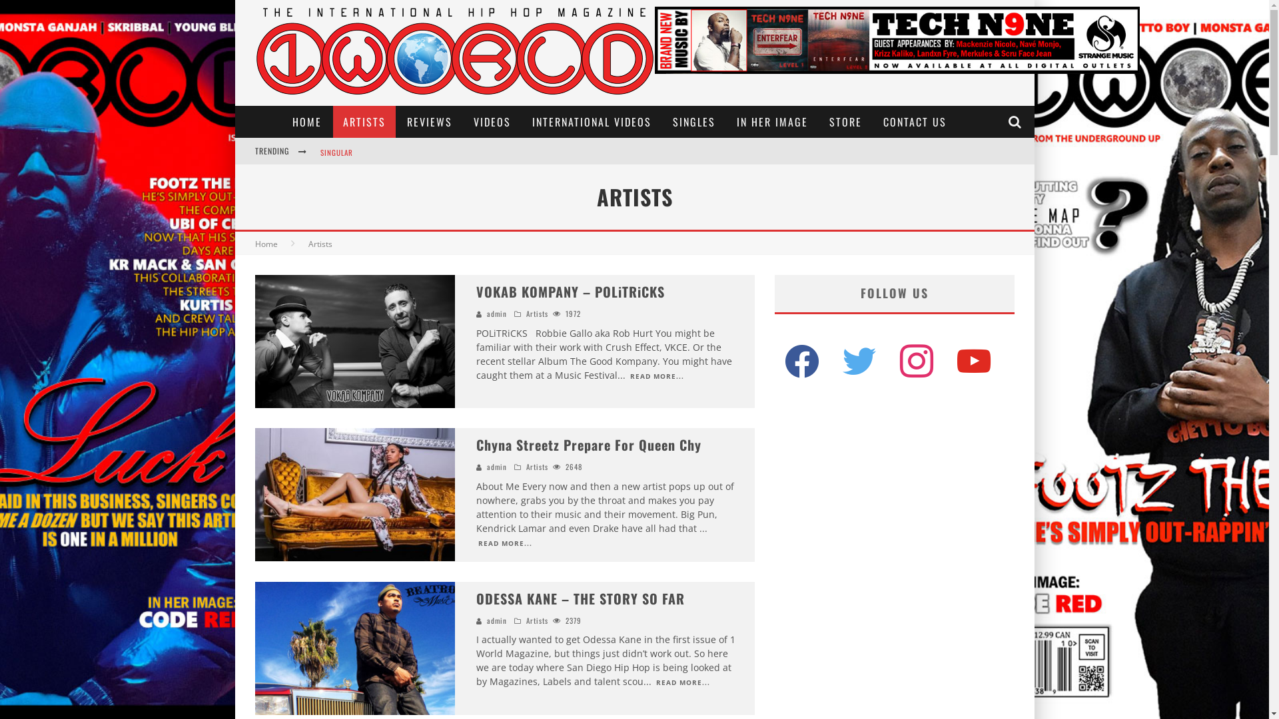 This screenshot has width=1279, height=719. Describe the element at coordinates (497, 314) in the screenshot. I see `admin` at that location.